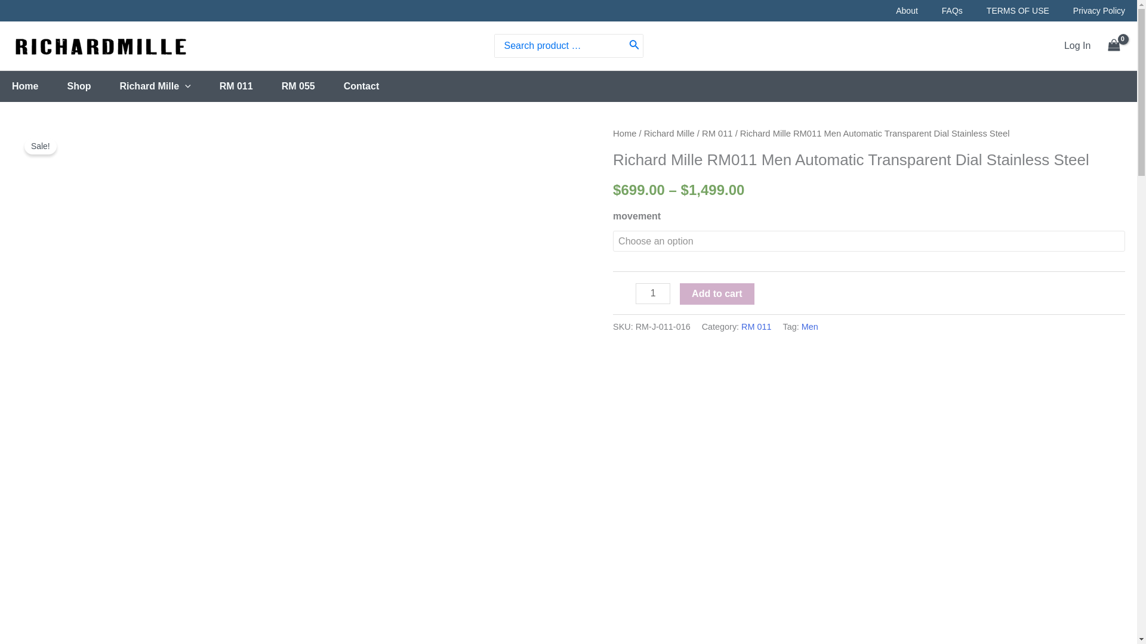 The width and height of the screenshot is (1146, 644). What do you see at coordinates (895, 11) in the screenshot?
I see `About` at bounding box center [895, 11].